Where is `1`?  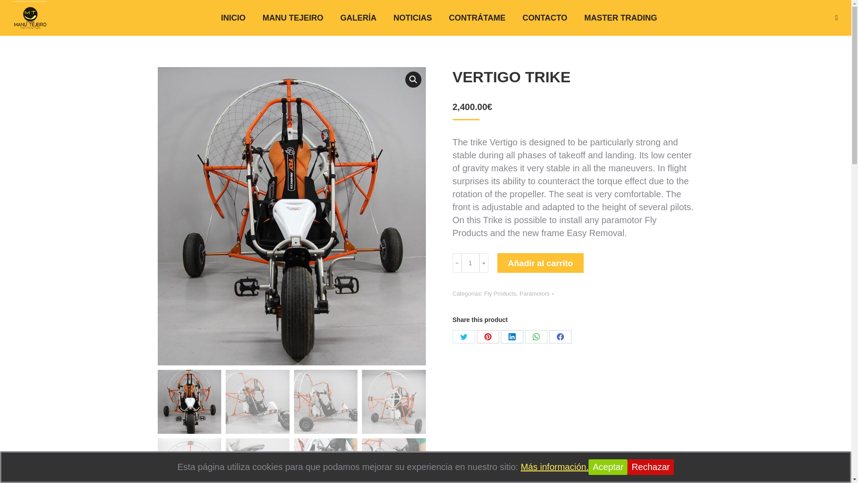 1 is located at coordinates (470, 263).